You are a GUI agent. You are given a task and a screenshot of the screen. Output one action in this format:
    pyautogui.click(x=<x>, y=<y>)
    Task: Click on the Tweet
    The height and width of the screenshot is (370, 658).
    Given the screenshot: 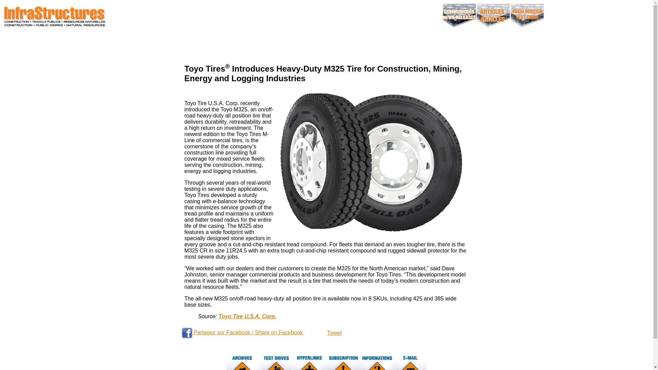 What is the action you would take?
    pyautogui.click(x=334, y=333)
    